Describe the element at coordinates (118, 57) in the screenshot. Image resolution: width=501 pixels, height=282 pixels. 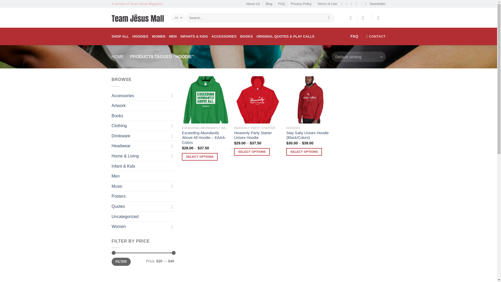
I see `HOME` at that location.